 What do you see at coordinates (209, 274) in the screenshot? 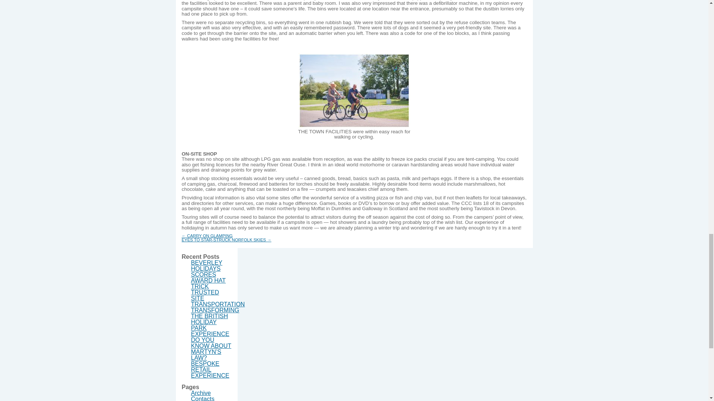
I see `BEVERLEY HOLIDAYS SCORES AWARD HAT TRICK` at bounding box center [209, 274].